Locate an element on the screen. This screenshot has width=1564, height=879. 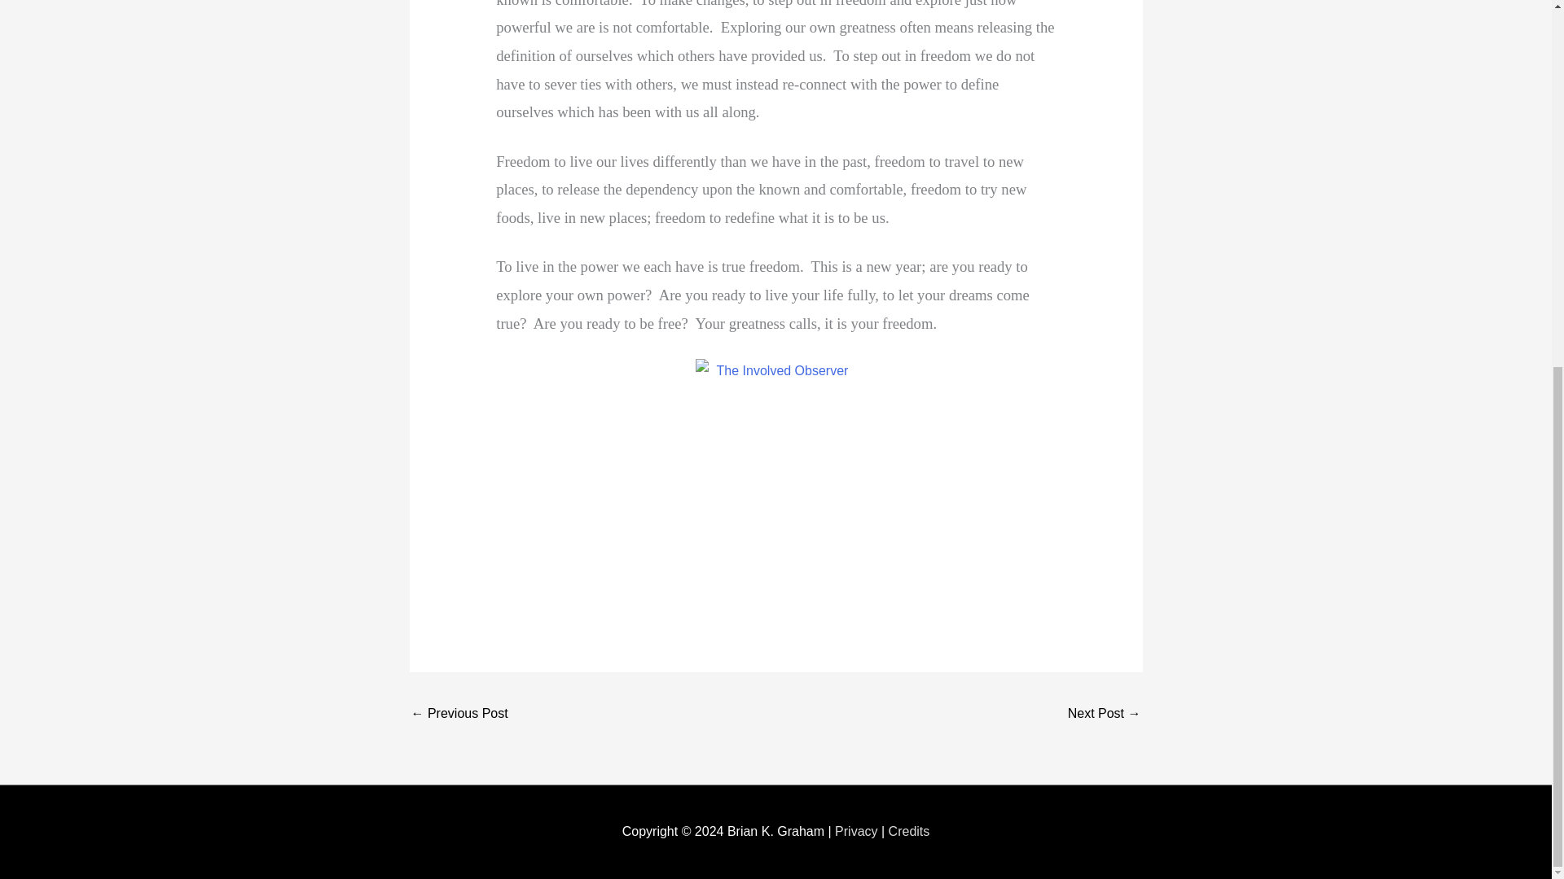
Happy New Year! is located at coordinates (458, 715).